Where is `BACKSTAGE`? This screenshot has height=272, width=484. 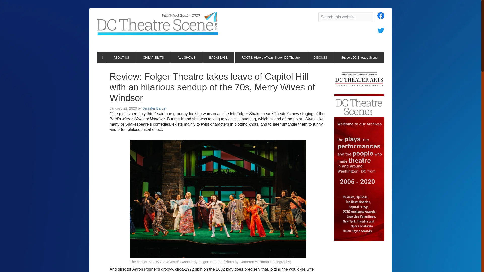 BACKSTAGE is located at coordinates (218, 57).